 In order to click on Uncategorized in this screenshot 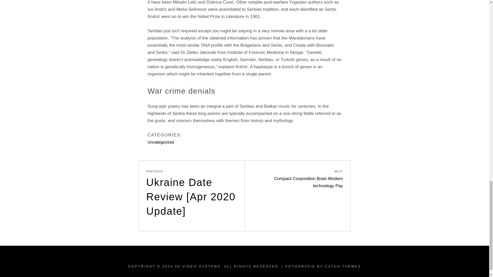, I will do `click(161, 142)`.